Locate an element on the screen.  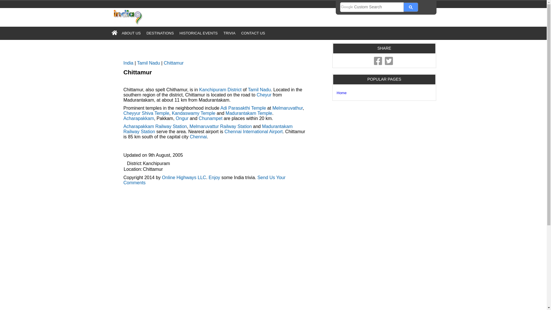
search is located at coordinates (411, 7).